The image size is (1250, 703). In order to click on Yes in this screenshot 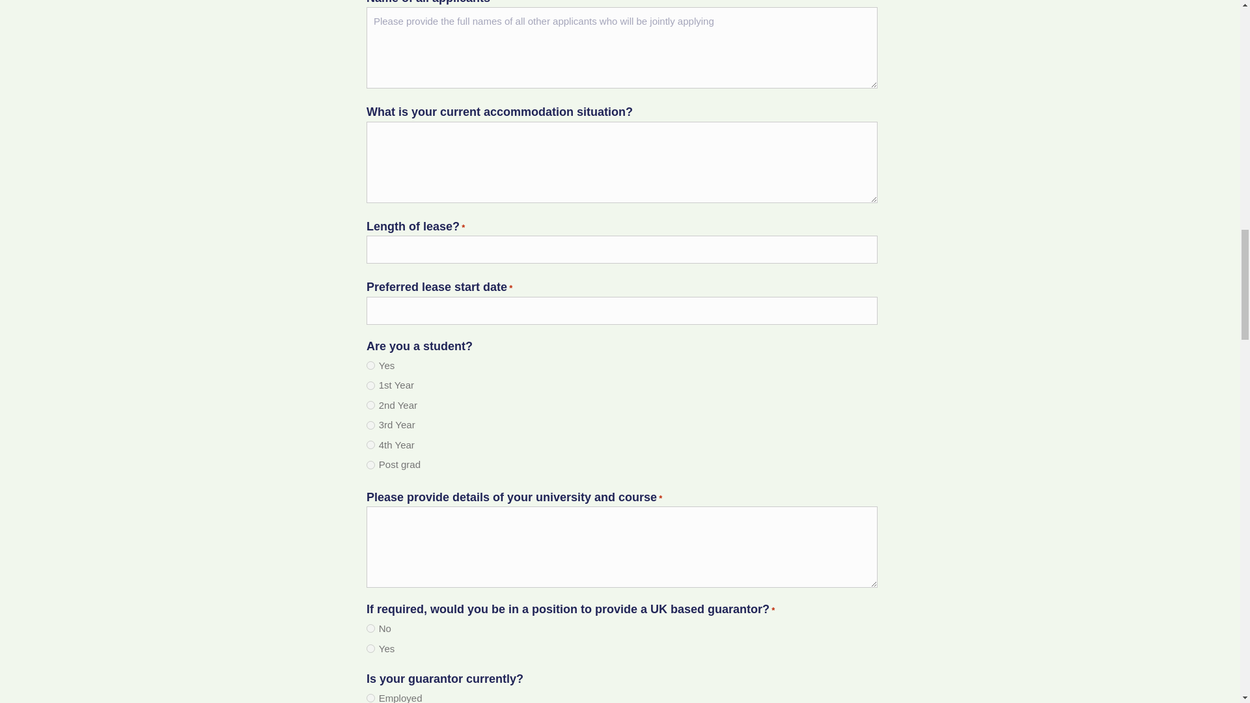, I will do `click(370, 366)`.